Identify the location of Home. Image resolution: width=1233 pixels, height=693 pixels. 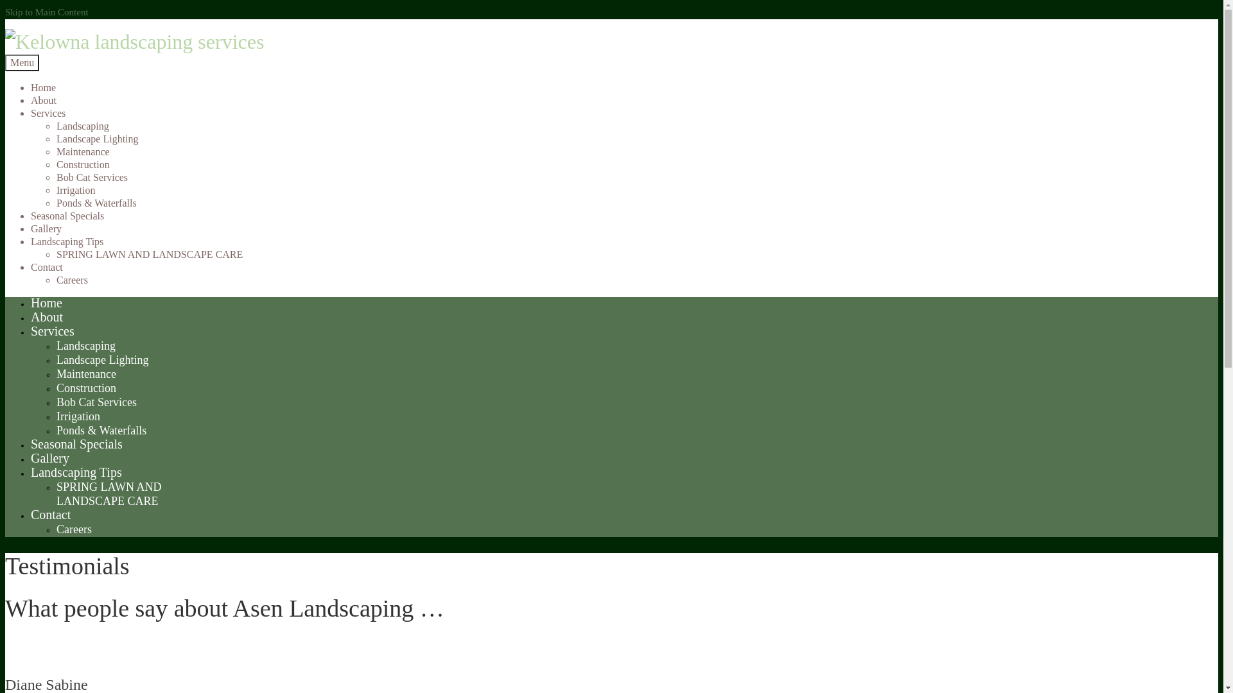
(44, 87).